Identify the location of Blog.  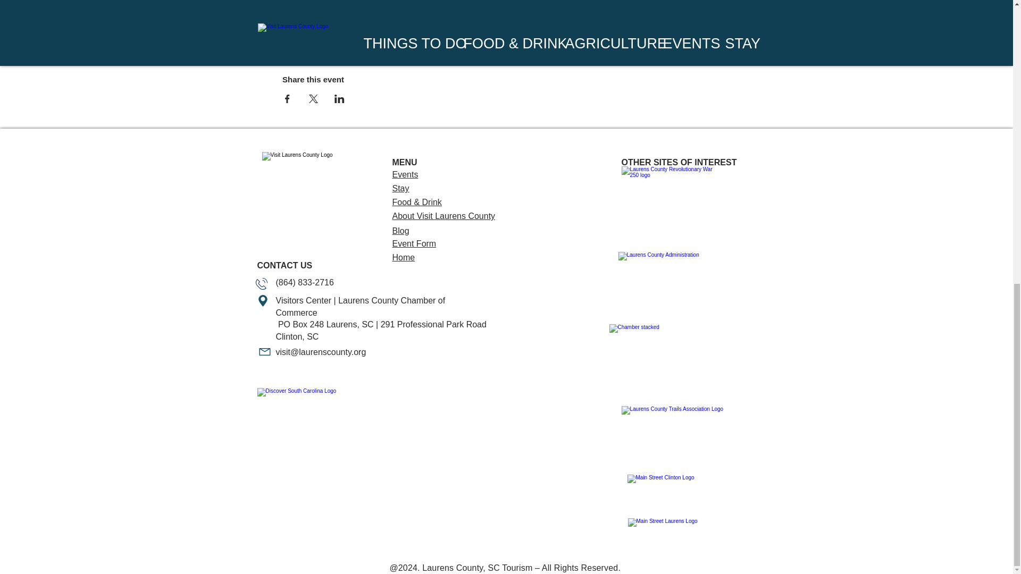
(400, 231).